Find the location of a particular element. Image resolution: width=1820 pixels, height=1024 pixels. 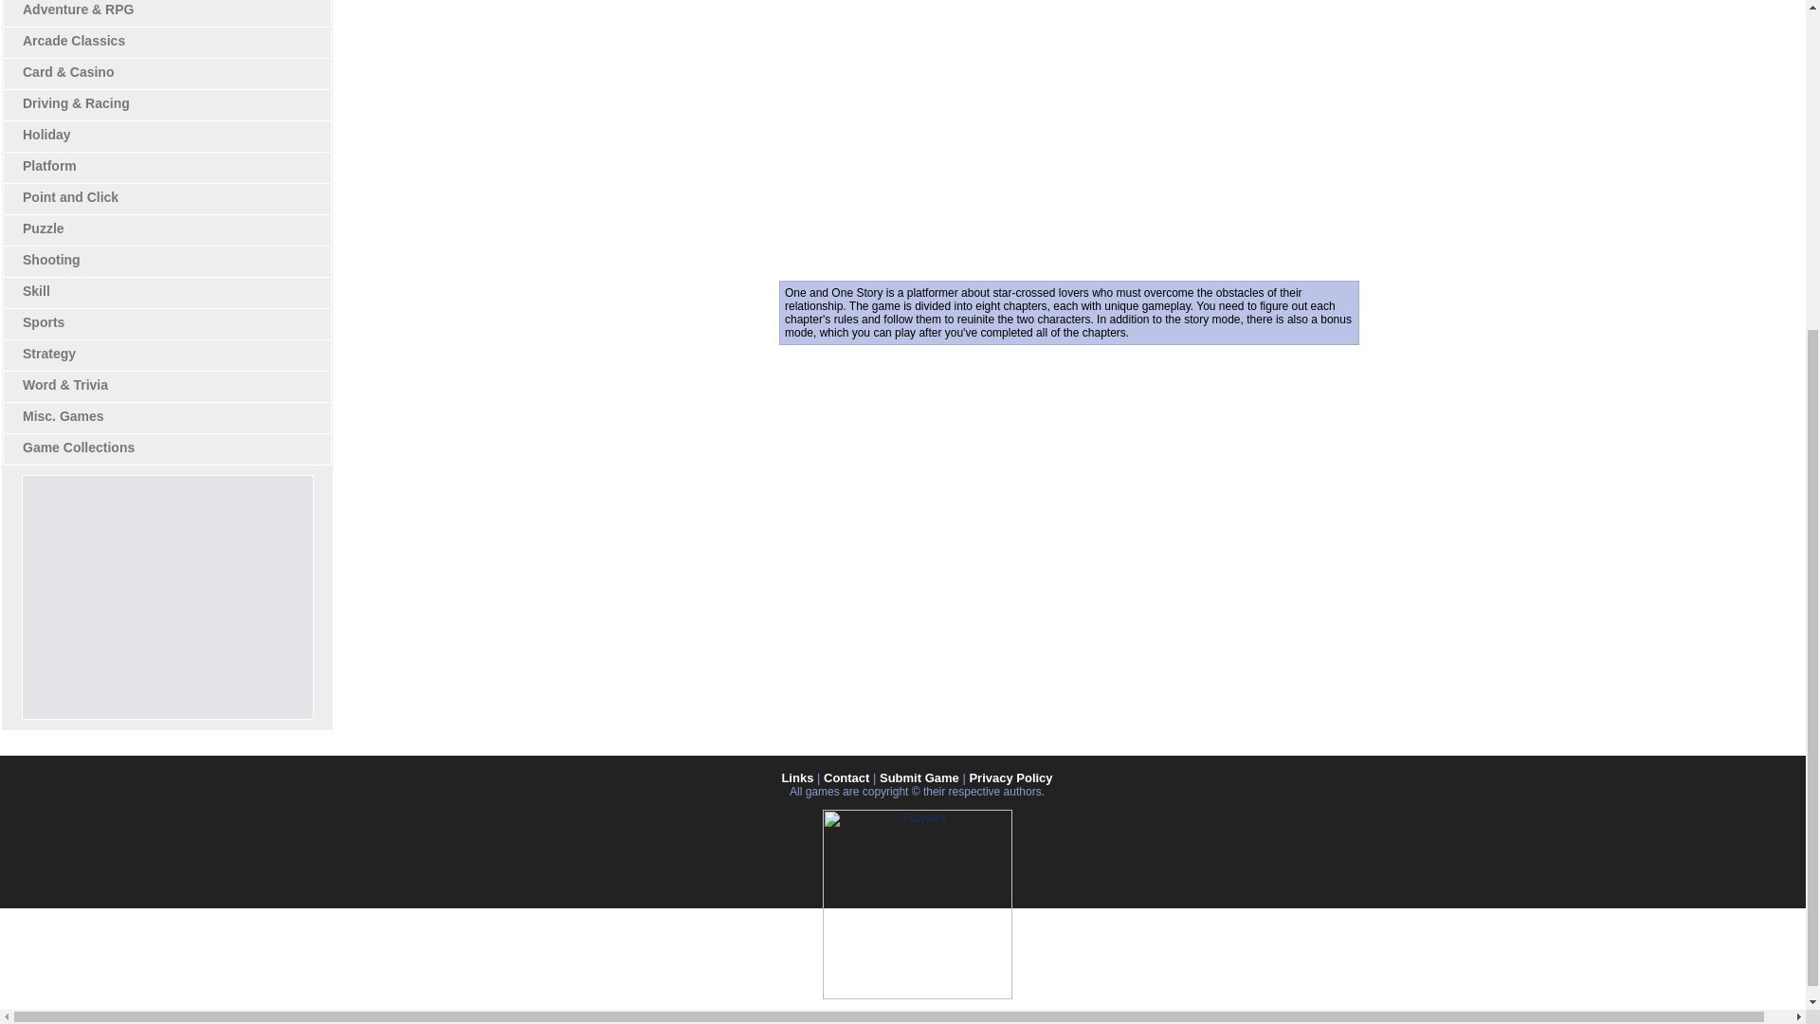

Sports is located at coordinates (43, 321).